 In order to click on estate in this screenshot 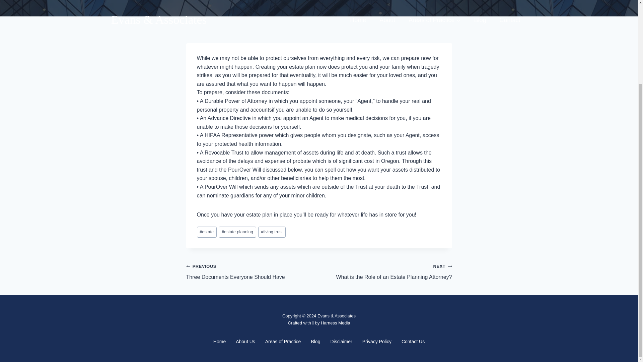, I will do `click(207, 232)`.